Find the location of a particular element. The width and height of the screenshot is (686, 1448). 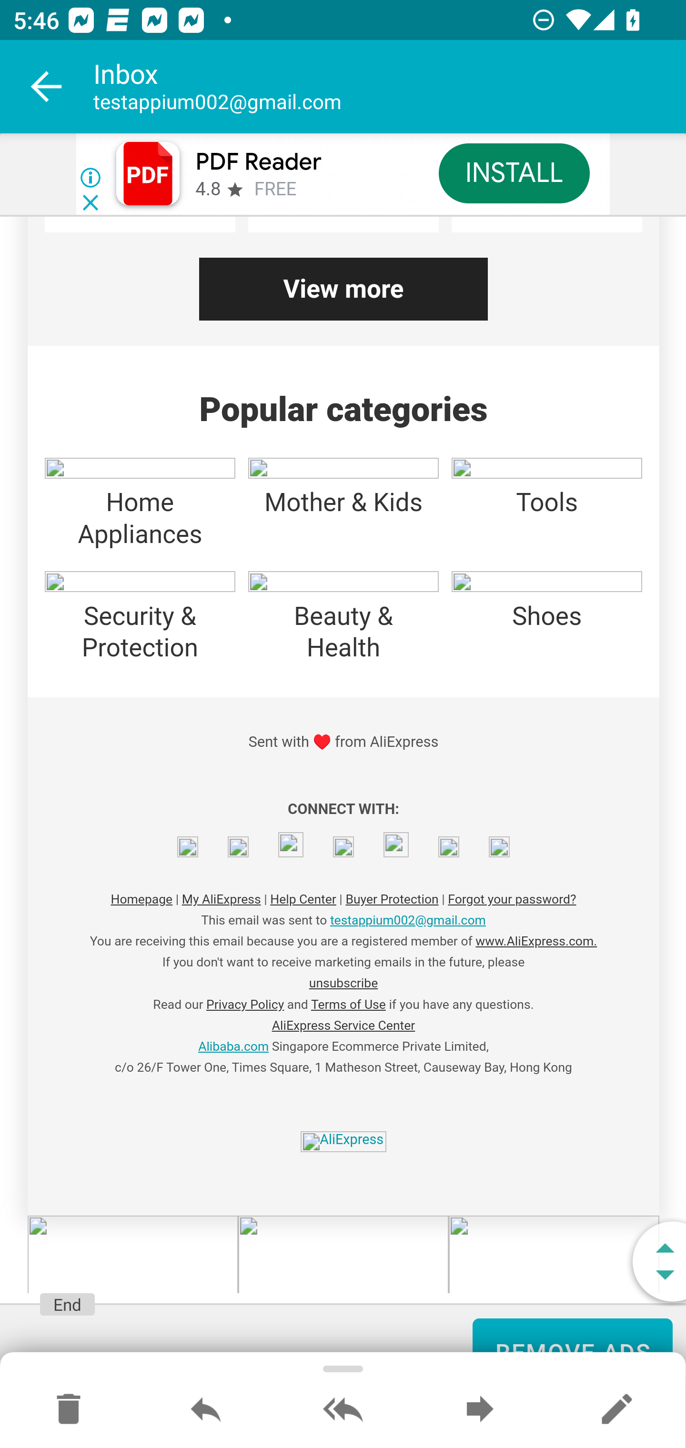

Alibaba.com is located at coordinates (233, 1047).